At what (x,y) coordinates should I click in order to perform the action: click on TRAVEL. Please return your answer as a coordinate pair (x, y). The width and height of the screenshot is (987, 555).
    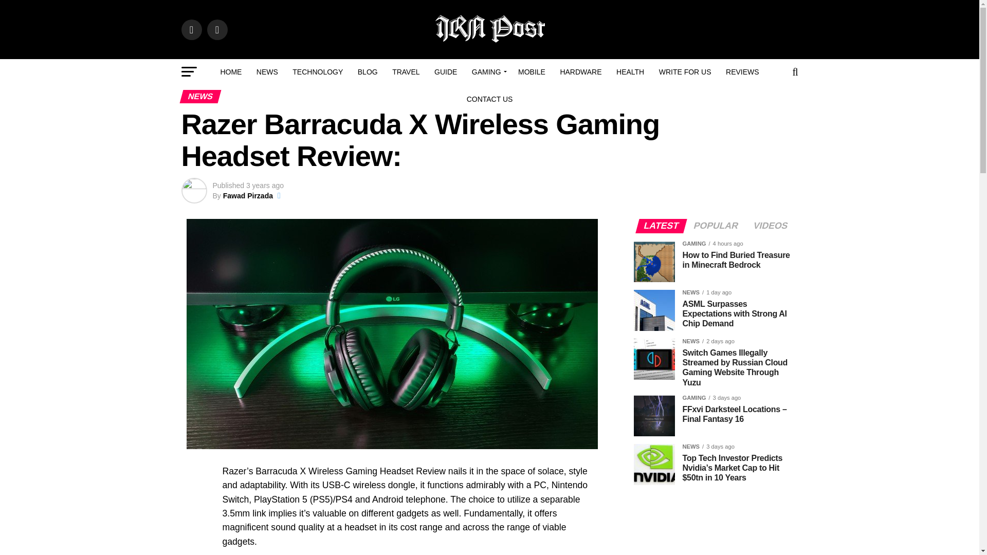
    Looking at the image, I should click on (405, 72).